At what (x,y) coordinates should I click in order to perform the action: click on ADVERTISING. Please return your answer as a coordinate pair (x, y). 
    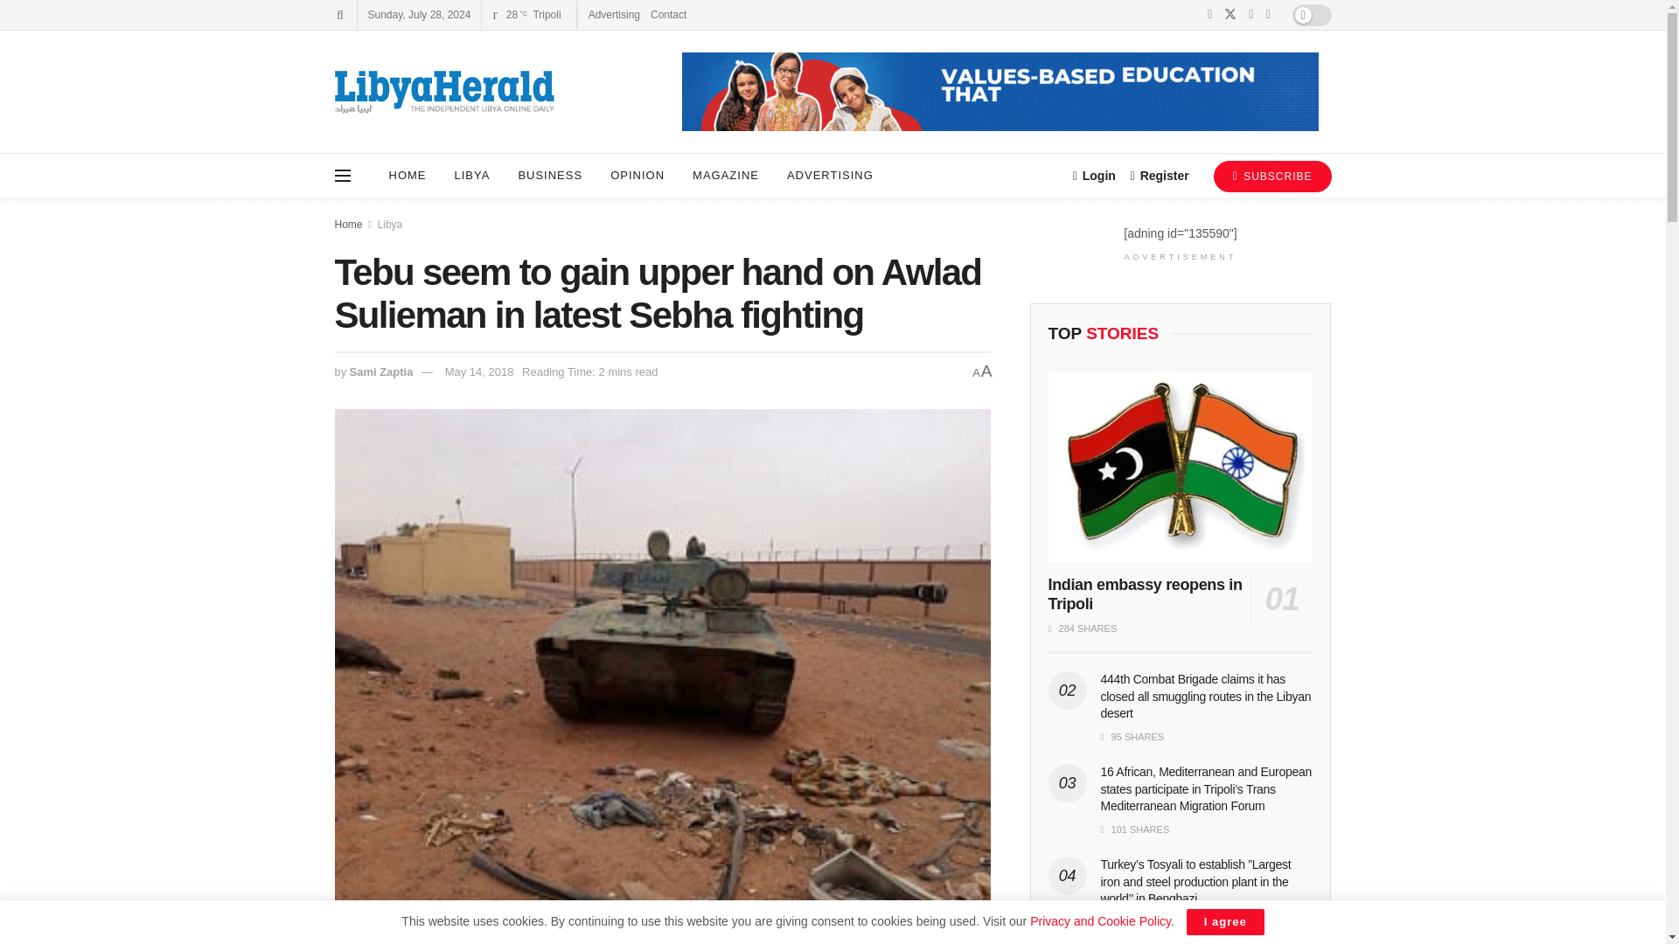
    Looking at the image, I should click on (830, 175).